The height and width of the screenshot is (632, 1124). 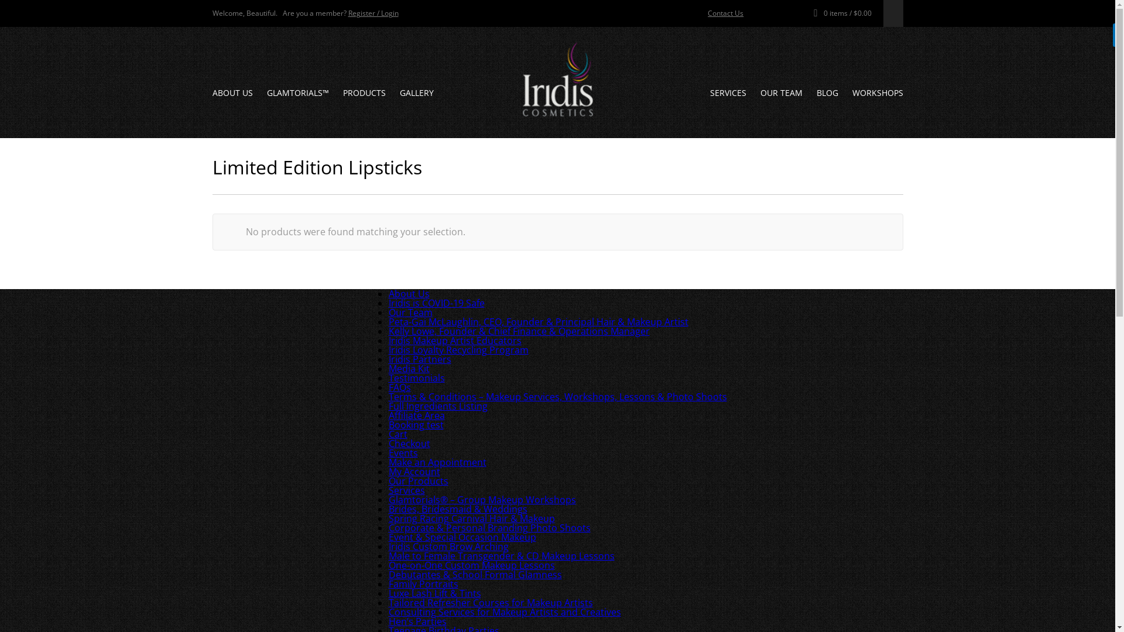 I want to click on BLOG, so click(x=827, y=92).